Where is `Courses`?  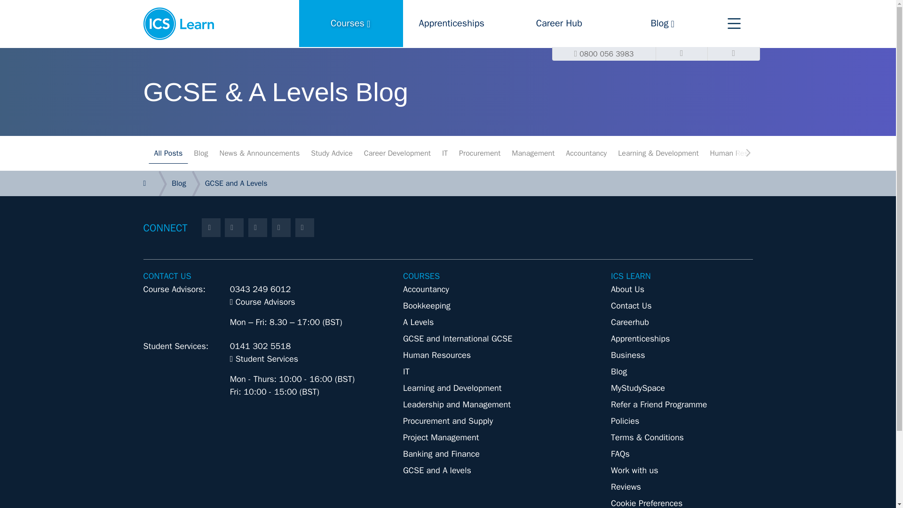 Courses is located at coordinates (351, 24).